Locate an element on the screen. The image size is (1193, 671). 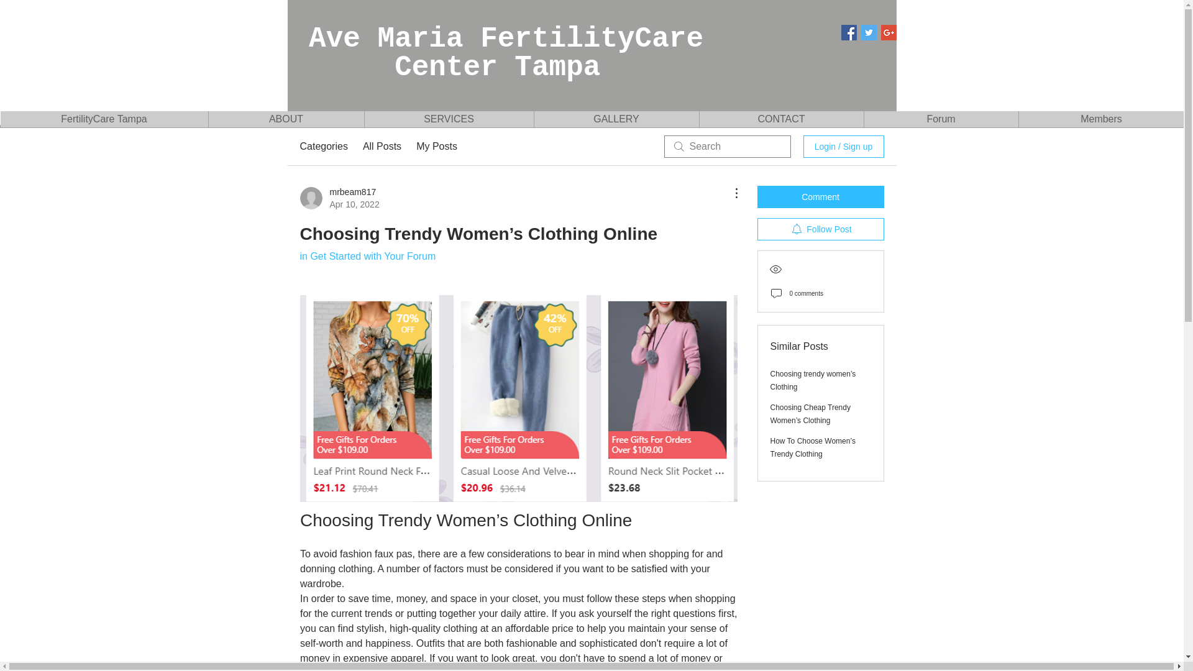
My Posts is located at coordinates (436, 147).